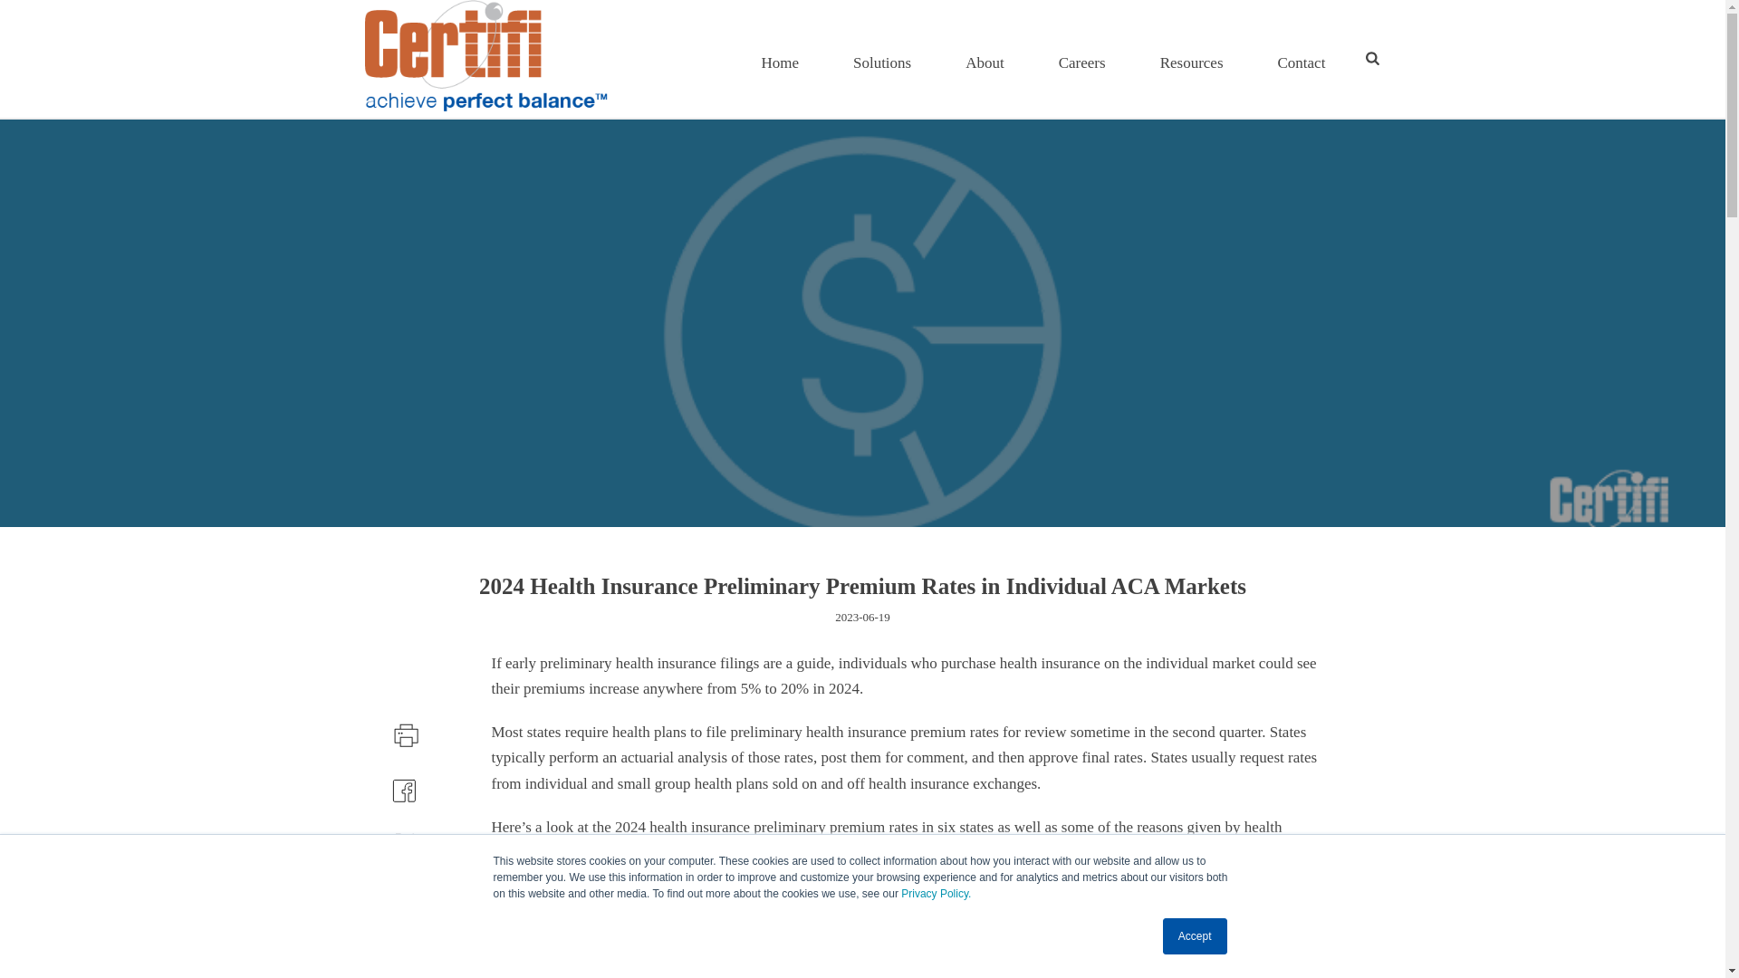 This screenshot has height=978, width=1739. Describe the element at coordinates (882, 58) in the screenshot. I see `Resources` at that location.